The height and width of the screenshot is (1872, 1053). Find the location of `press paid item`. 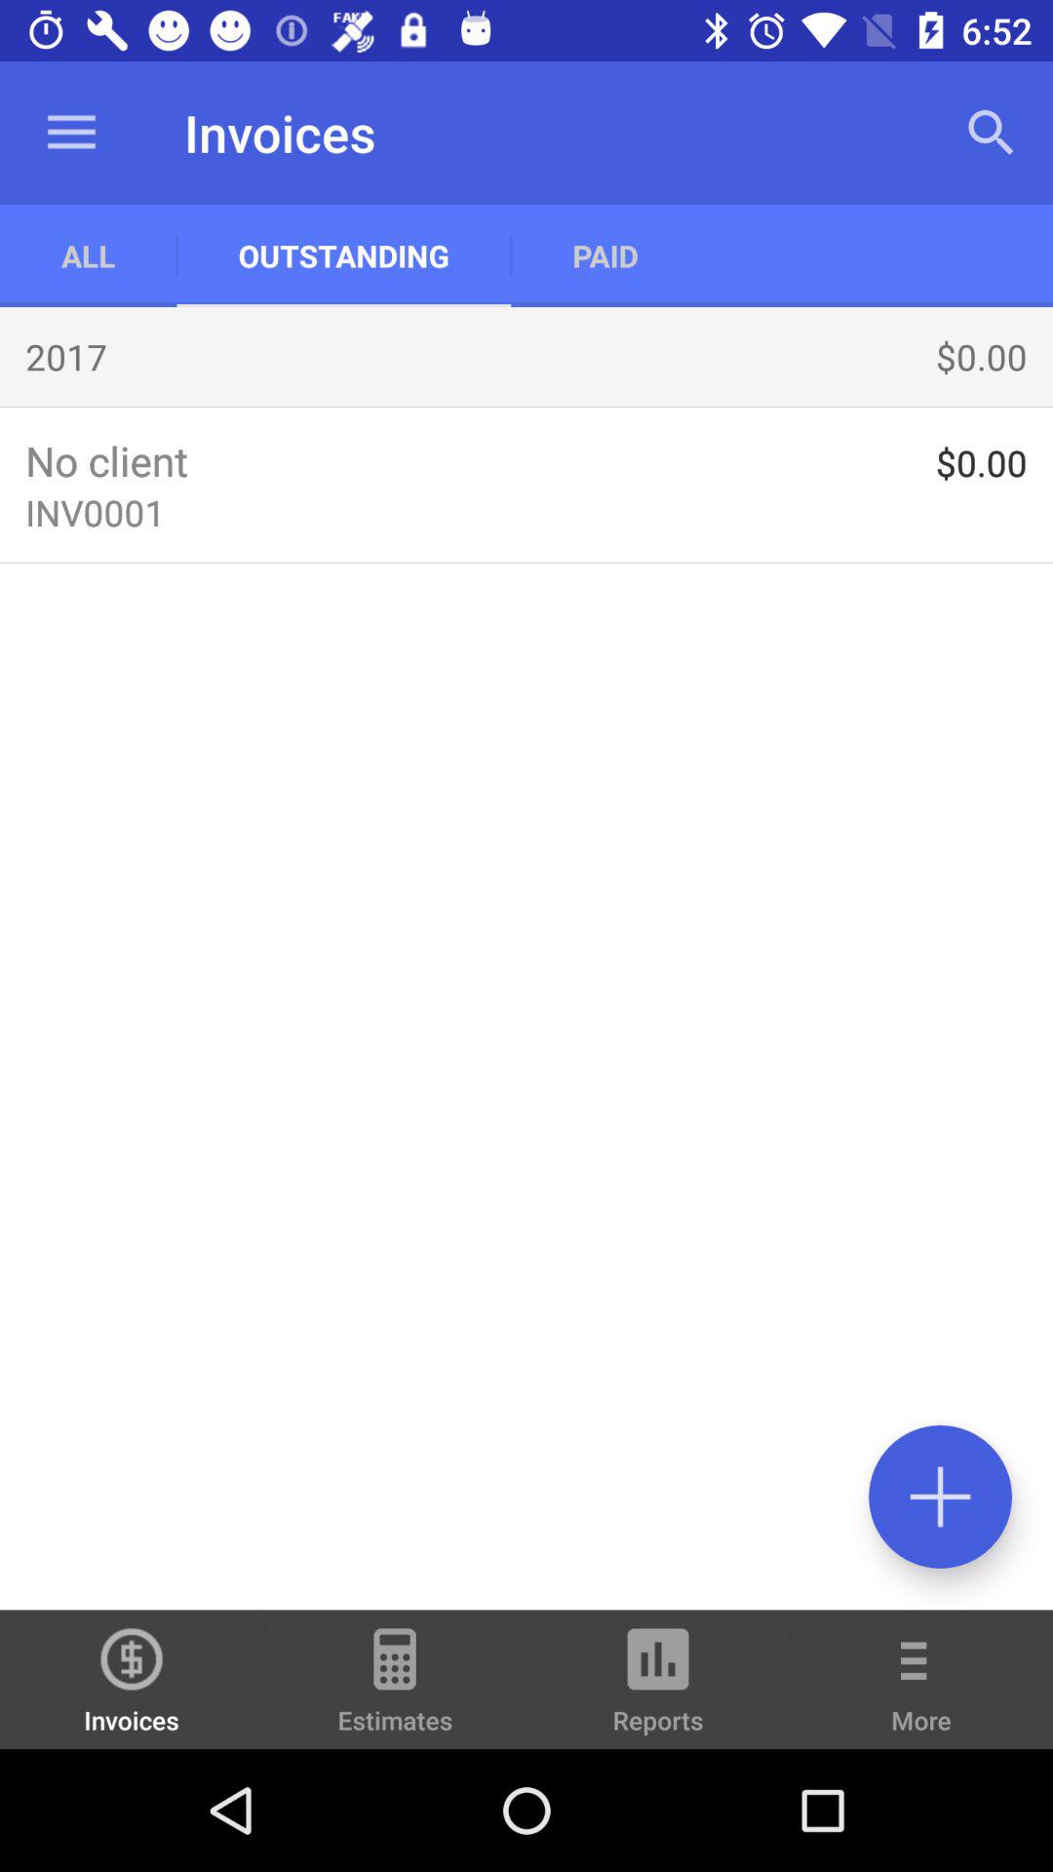

press paid item is located at coordinates (604, 255).